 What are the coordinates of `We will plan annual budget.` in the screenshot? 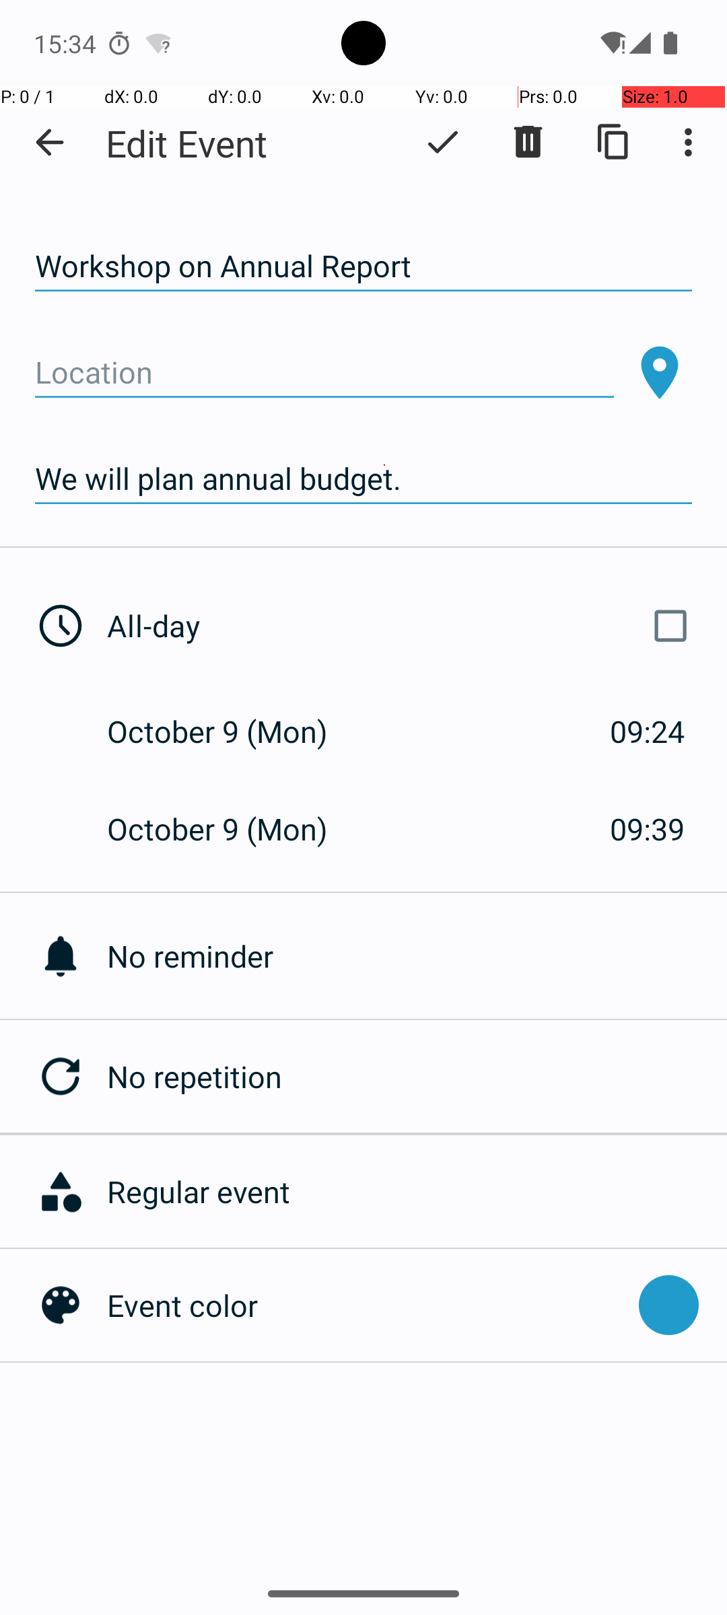 It's located at (363, 479).